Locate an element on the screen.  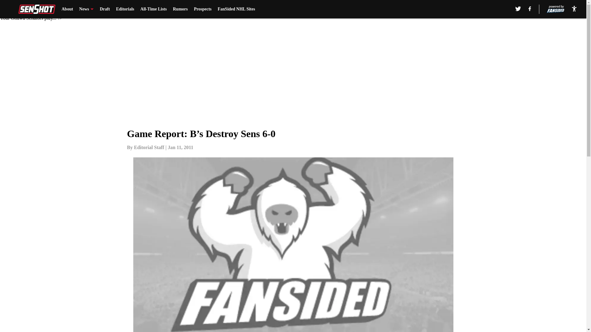
Rumors is located at coordinates (180, 9).